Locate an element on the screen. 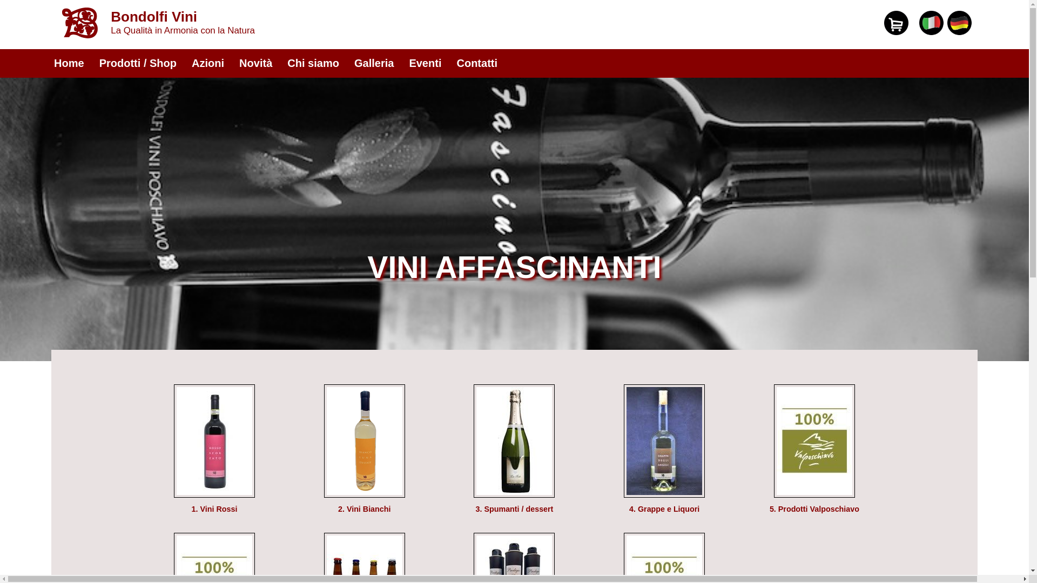 The height and width of the screenshot is (583, 1037). Galleria is located at coordinates (374, 62).